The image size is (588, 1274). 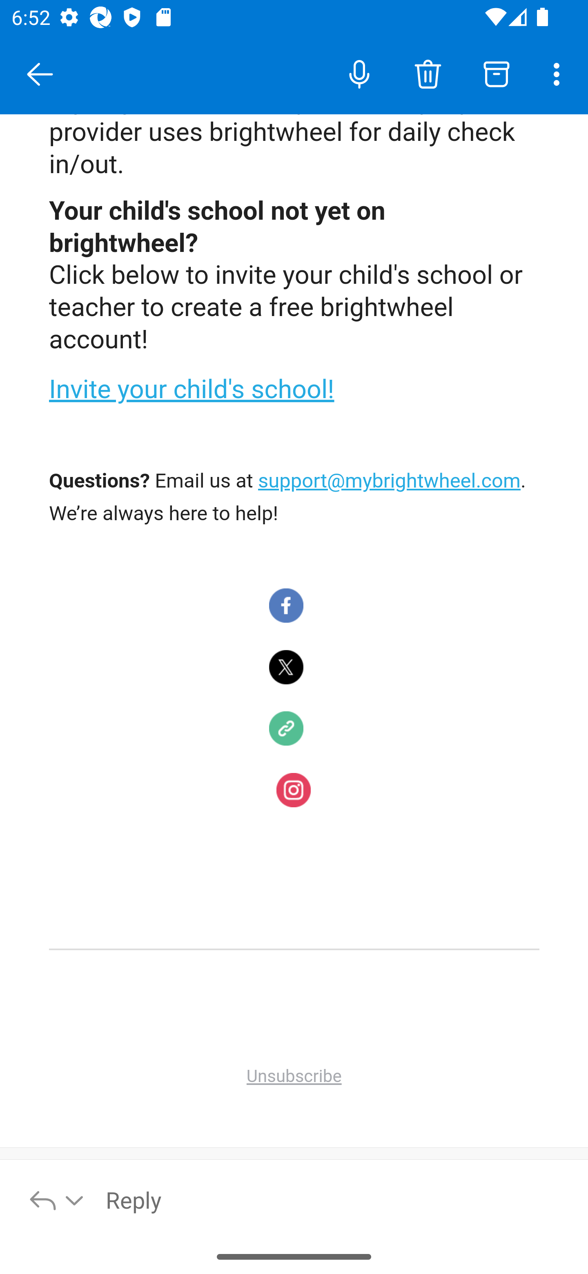 What do you see at coordinates (338, 1199) in the screenshot?
I see `Reply` at bounding box center [338, 1199].